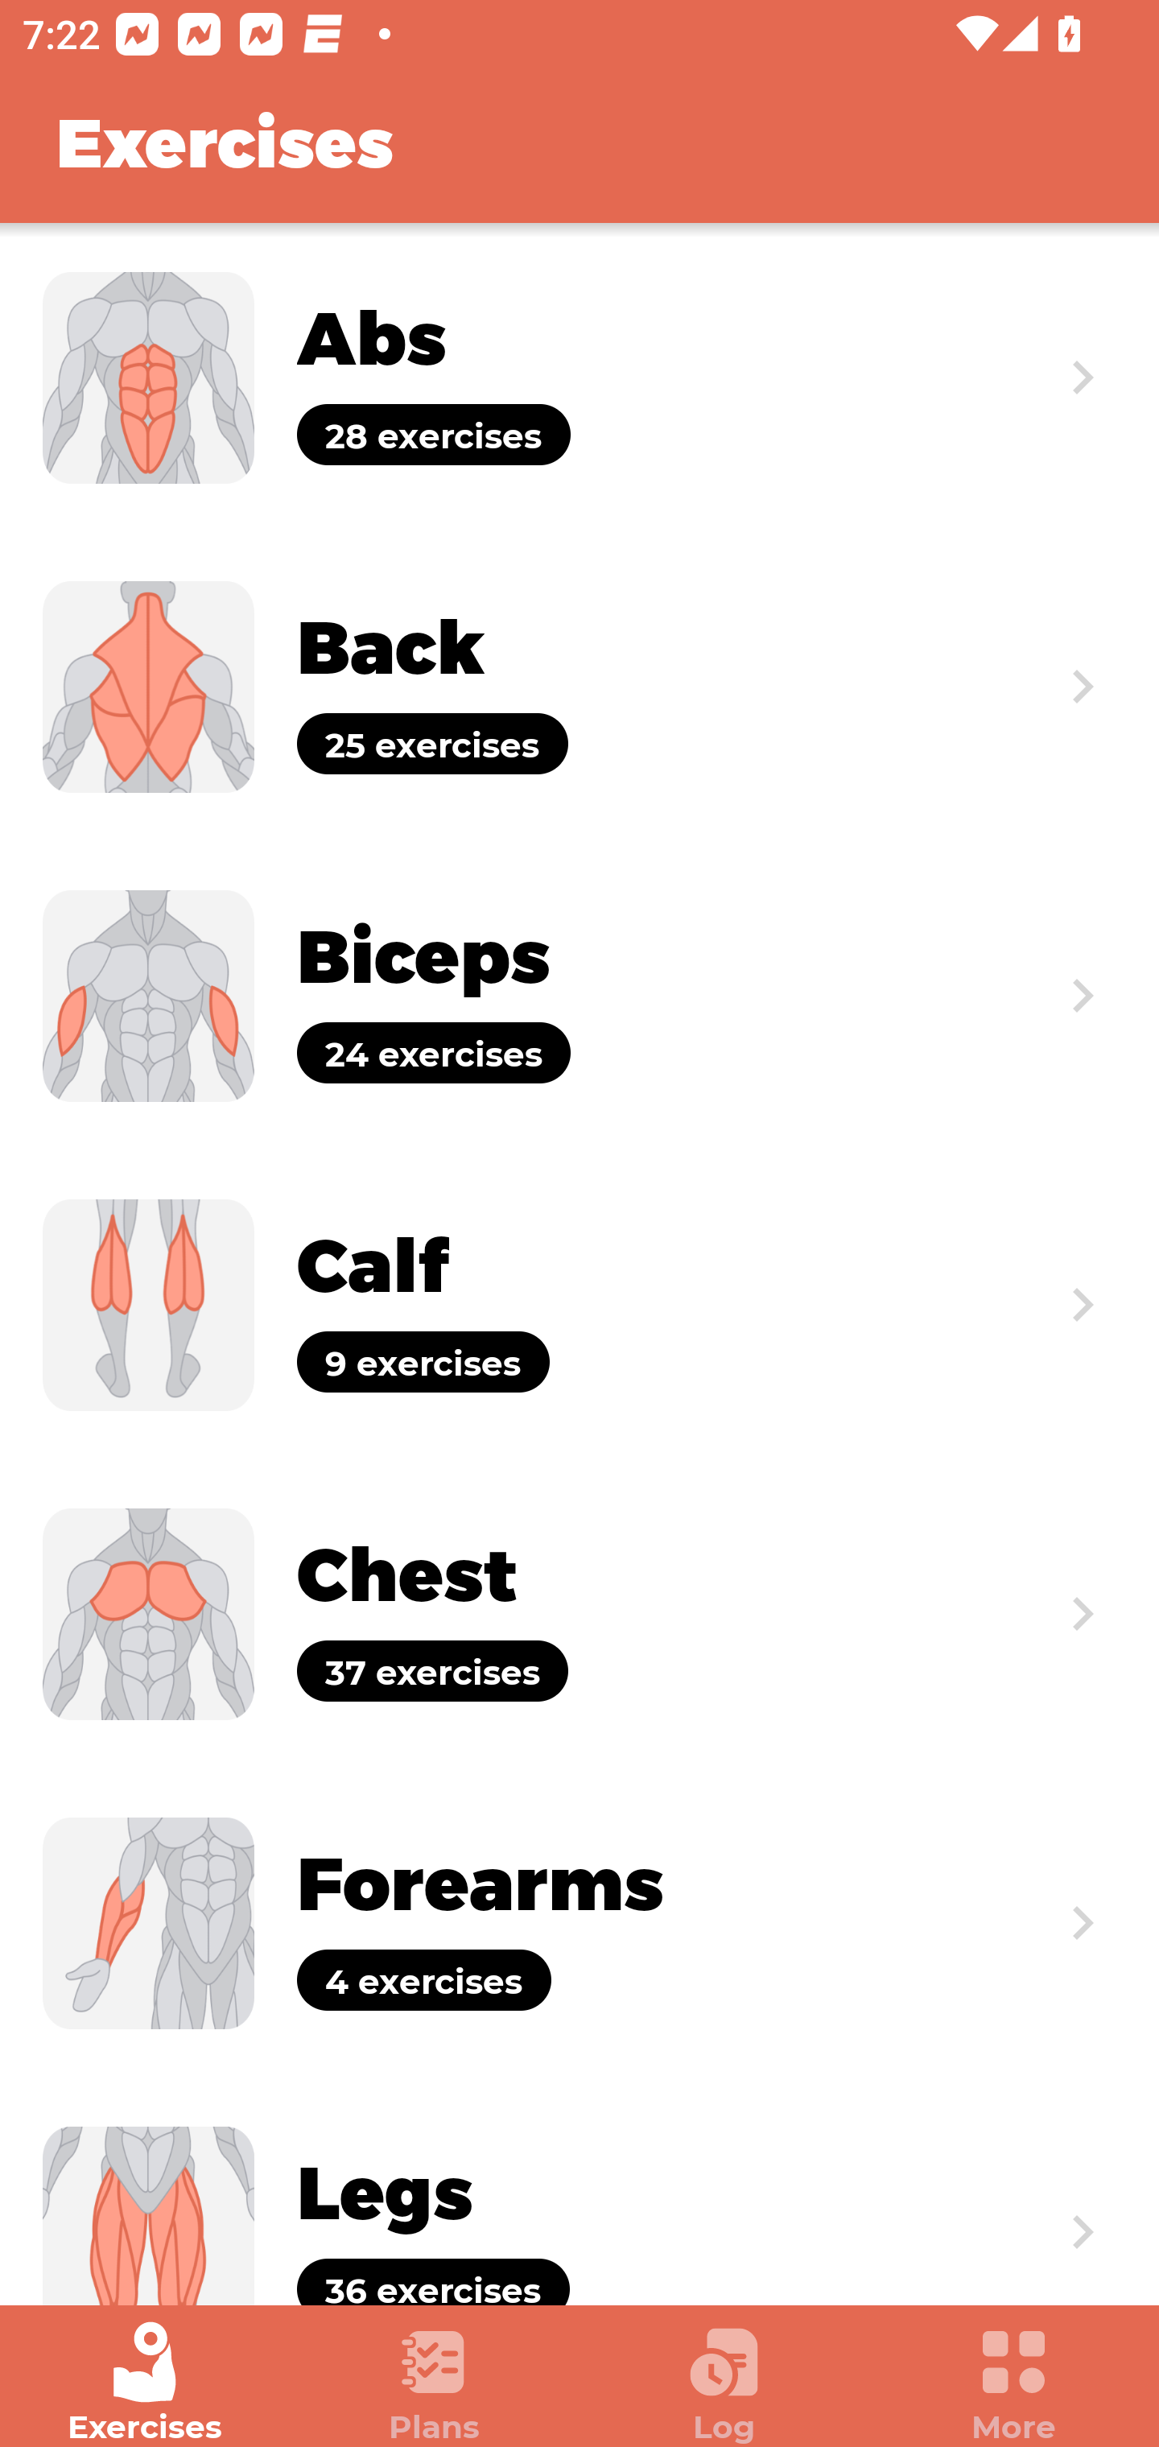 This screenshot has width=1159, height=2447. What do you see at coordinates (579, 686) in the screenshot?
I see `Exercise Back 25 exercises` at bounding box center [579, 686].